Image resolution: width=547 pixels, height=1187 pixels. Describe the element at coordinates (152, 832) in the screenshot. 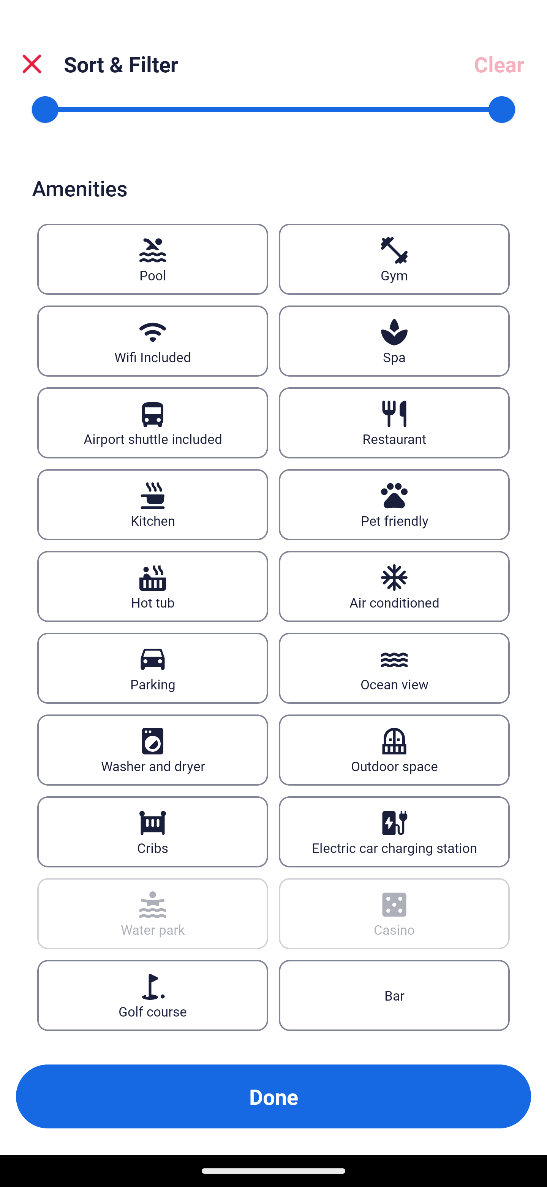

I see `Cribs` at that location.